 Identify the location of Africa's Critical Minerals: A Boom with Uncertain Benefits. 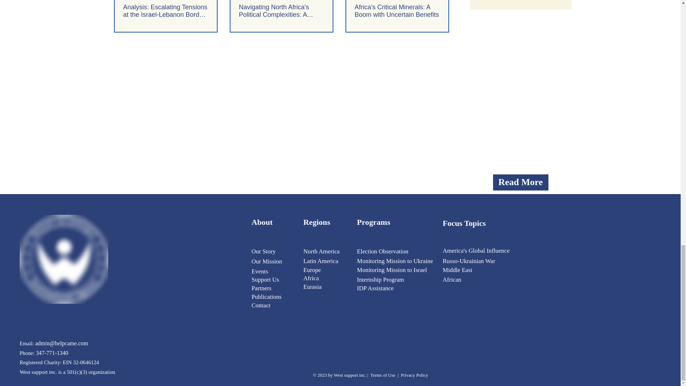
(397, 11).